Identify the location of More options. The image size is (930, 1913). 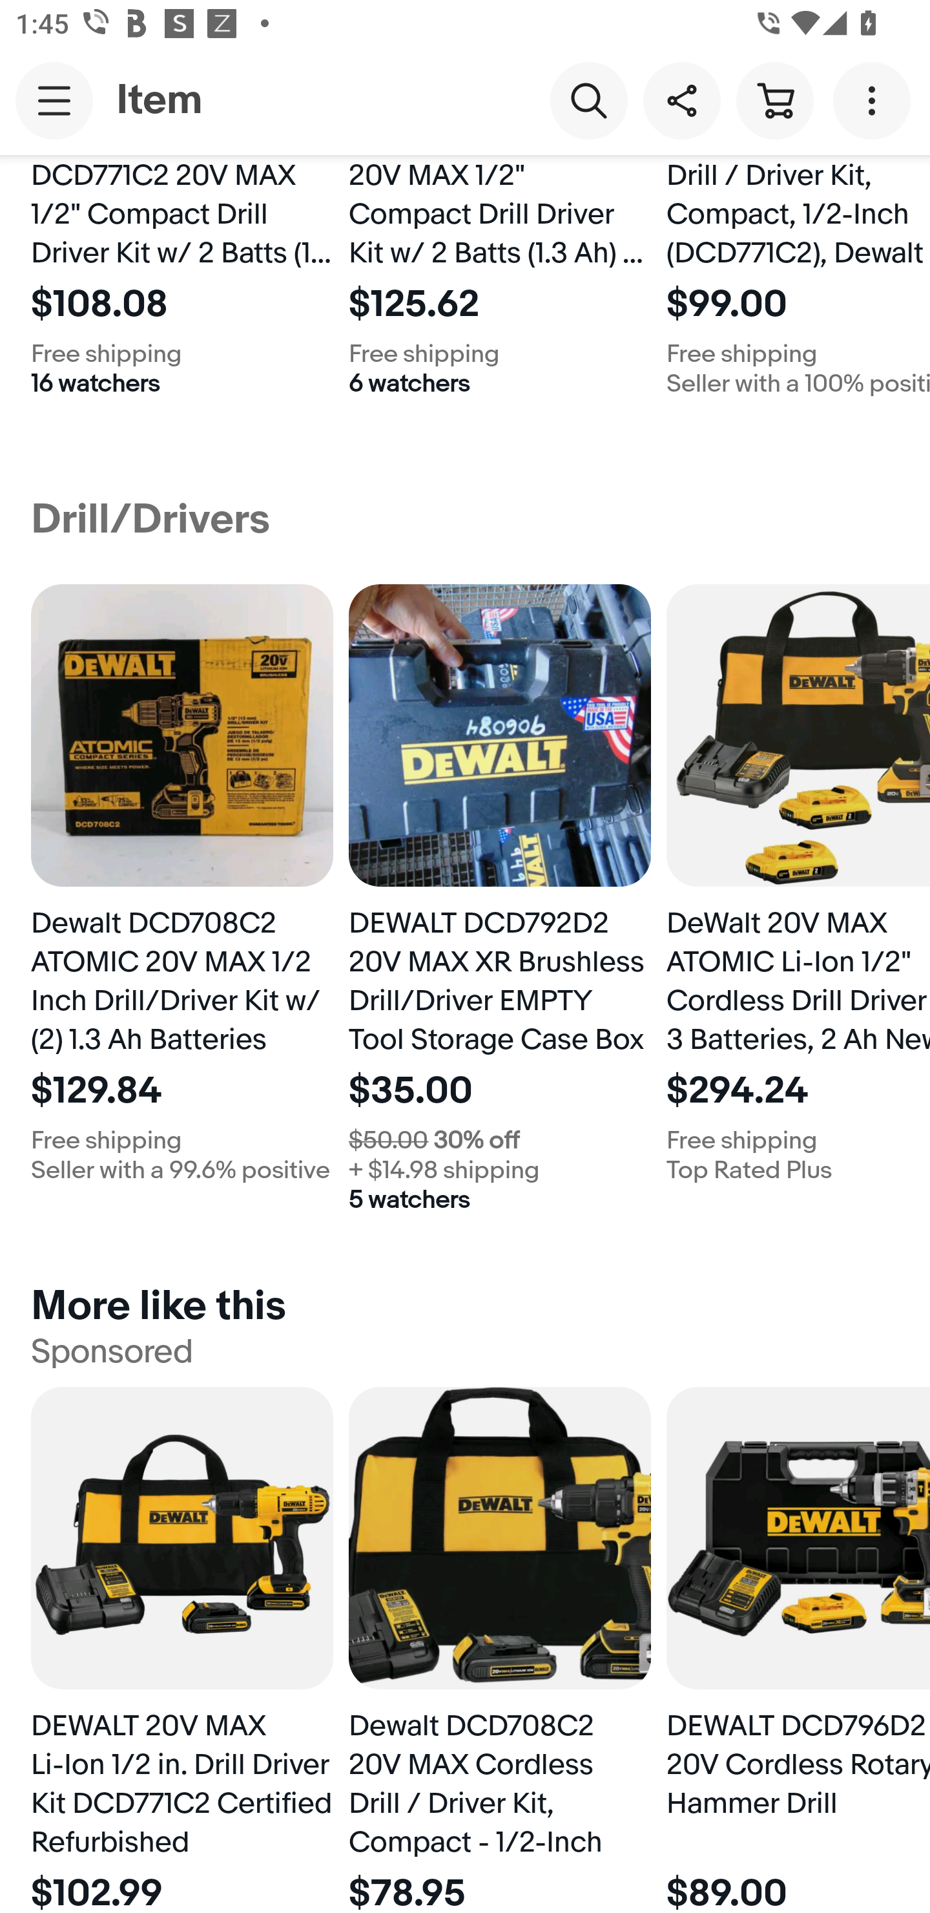
(876, 100).